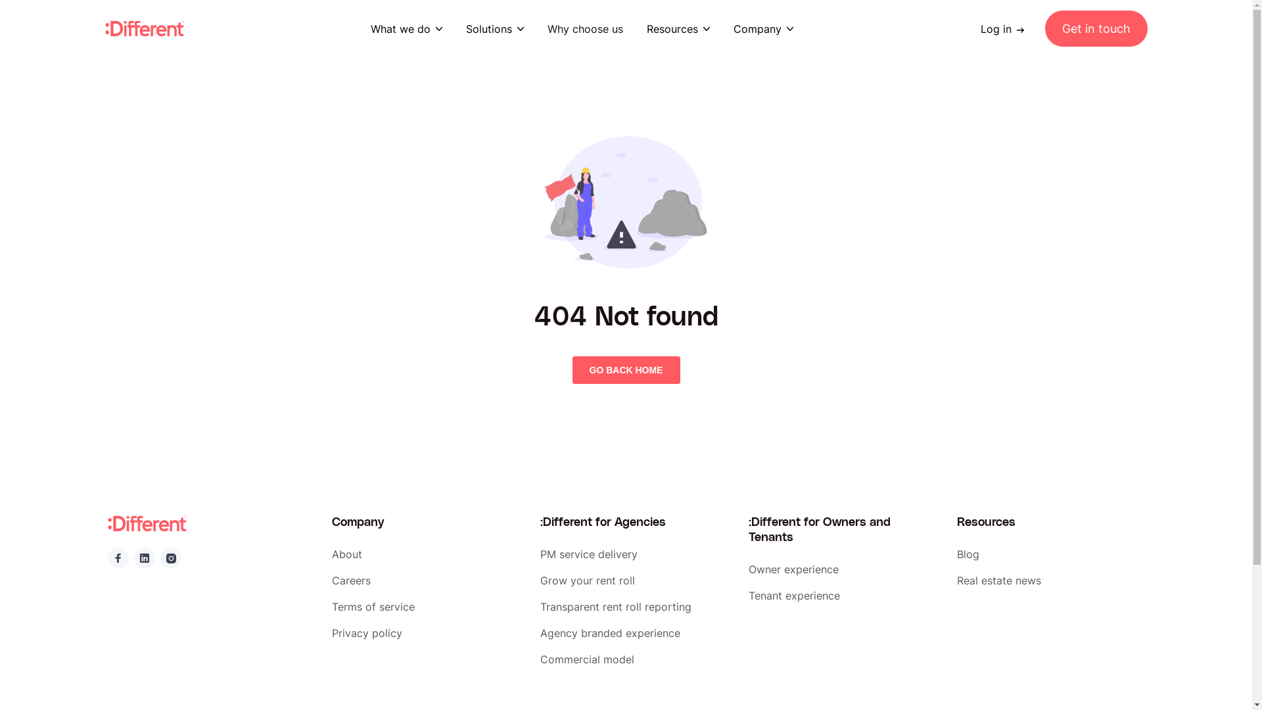 The height and width of the screenshot is (710, 1262). What do you see at coordinates (843, 569) in the screenshot?
I see `Owner experience` at bounding box center [843, 569].